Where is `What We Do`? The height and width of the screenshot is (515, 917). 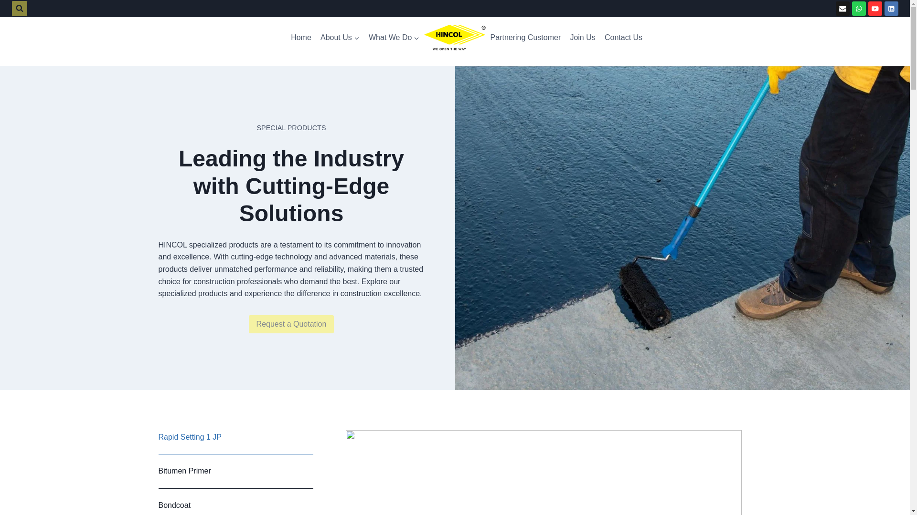 What We Do is located at coordinates (394, 37).